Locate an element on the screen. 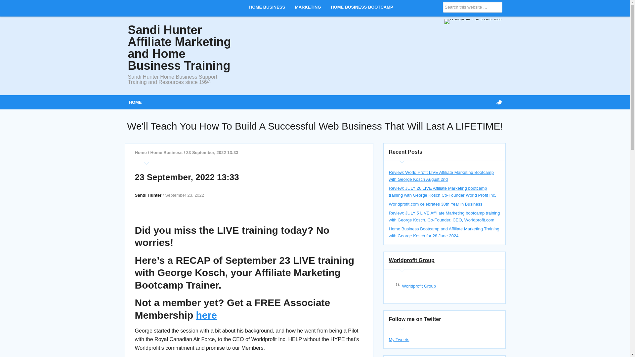 The height and width of the screenshot is (357, 635). HOME BUSINESS is located at coordinates (267, 7).